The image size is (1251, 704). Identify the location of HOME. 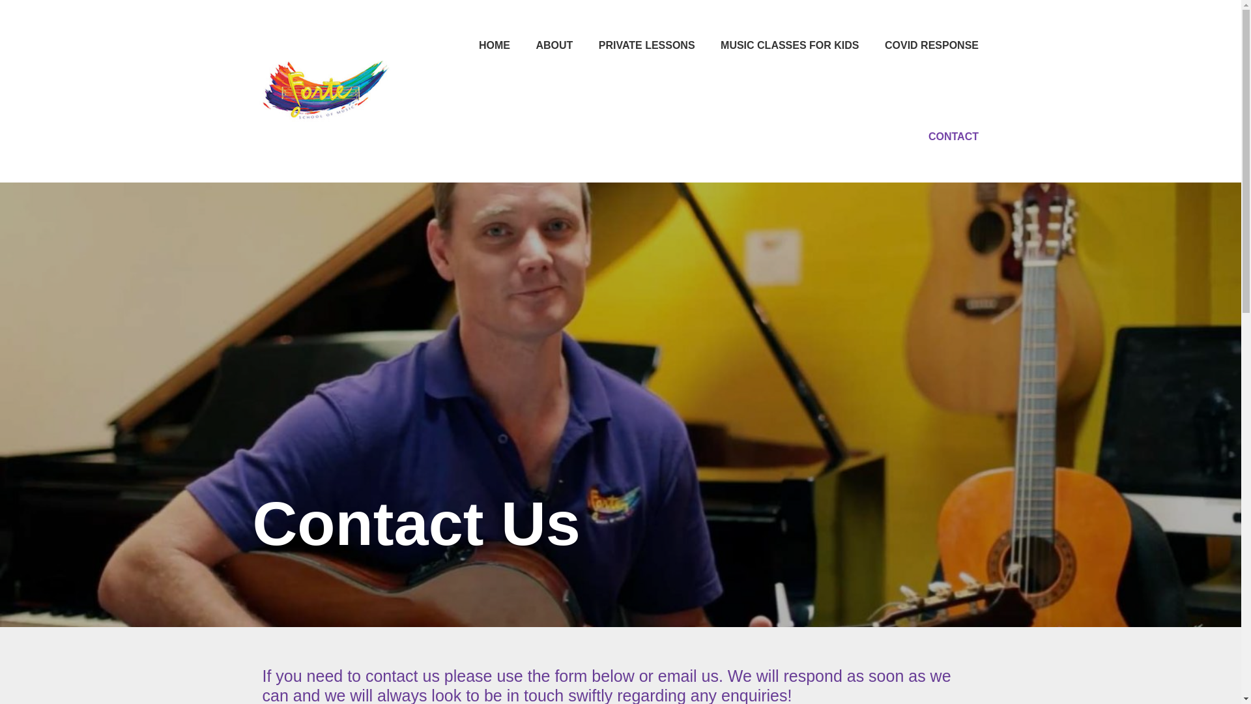
(494, 46).